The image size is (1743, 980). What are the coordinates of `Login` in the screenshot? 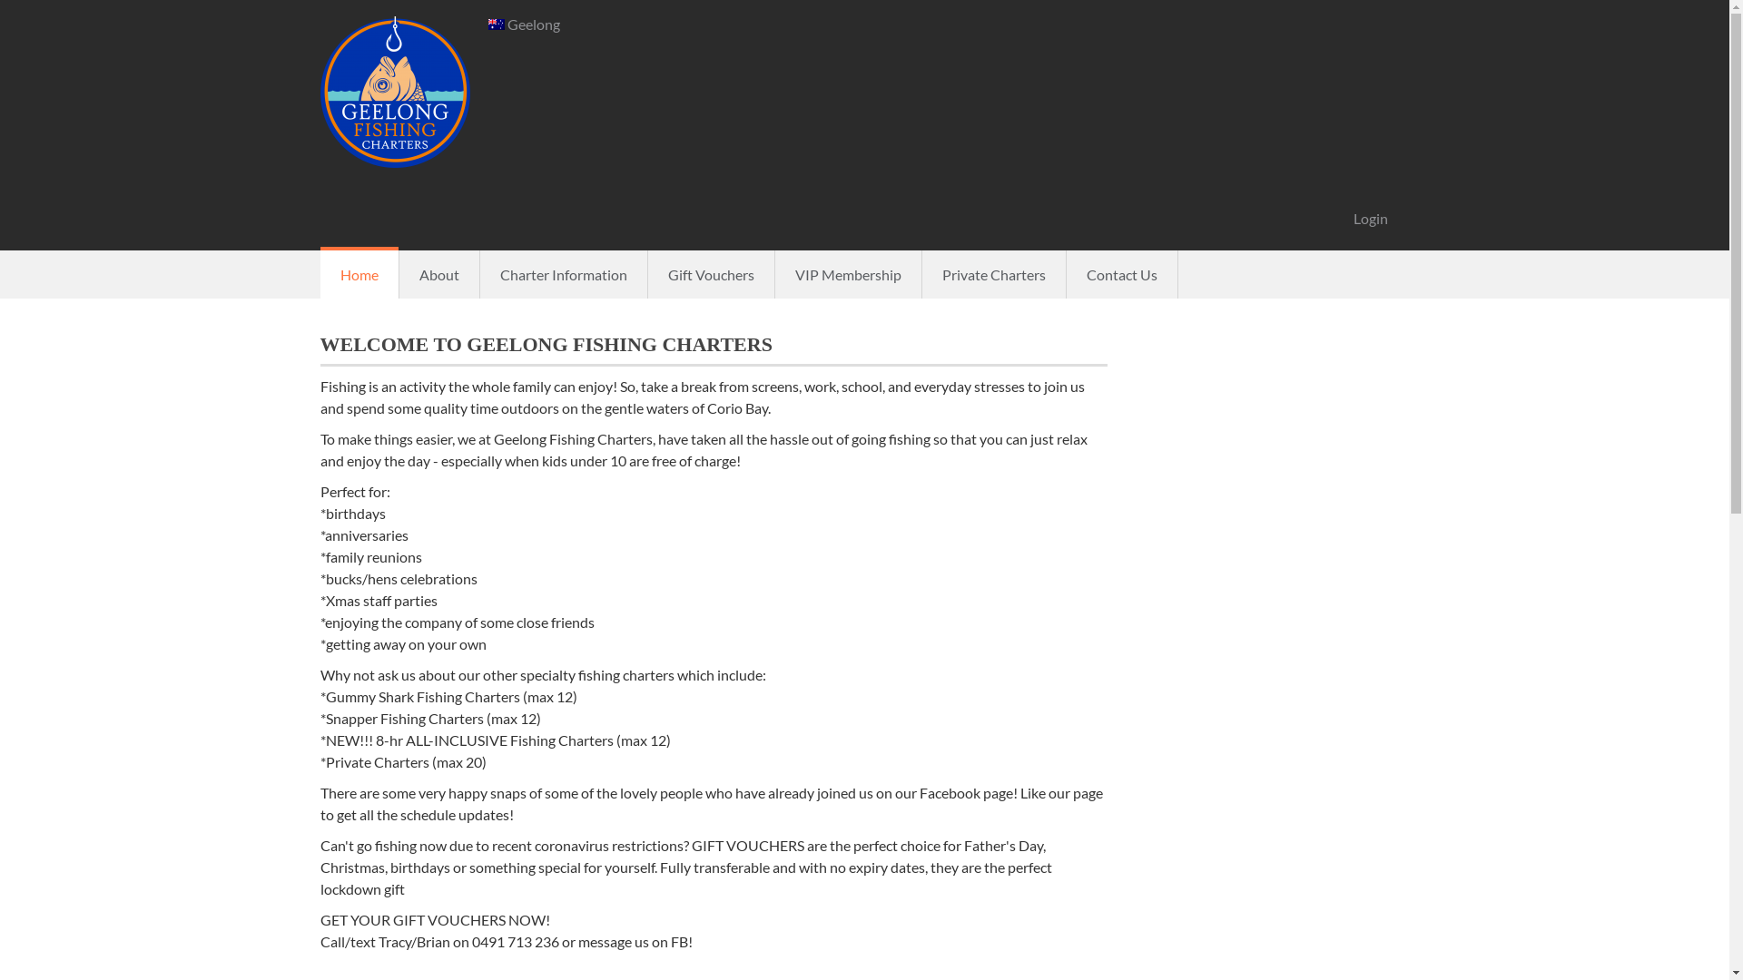 It's located at (1370, 219).